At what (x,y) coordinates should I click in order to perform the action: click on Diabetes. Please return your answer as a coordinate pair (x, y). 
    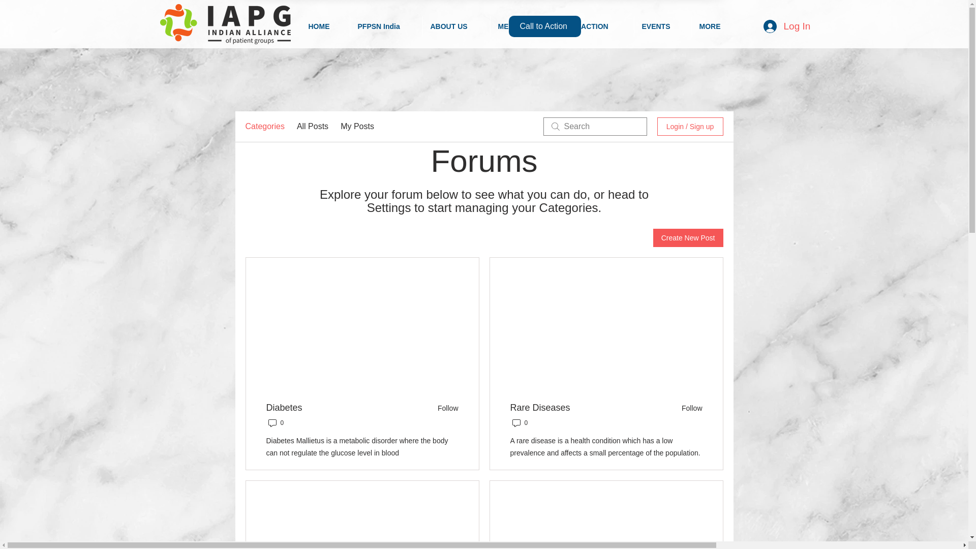
    Looking at the image, I should click on (285, 408).